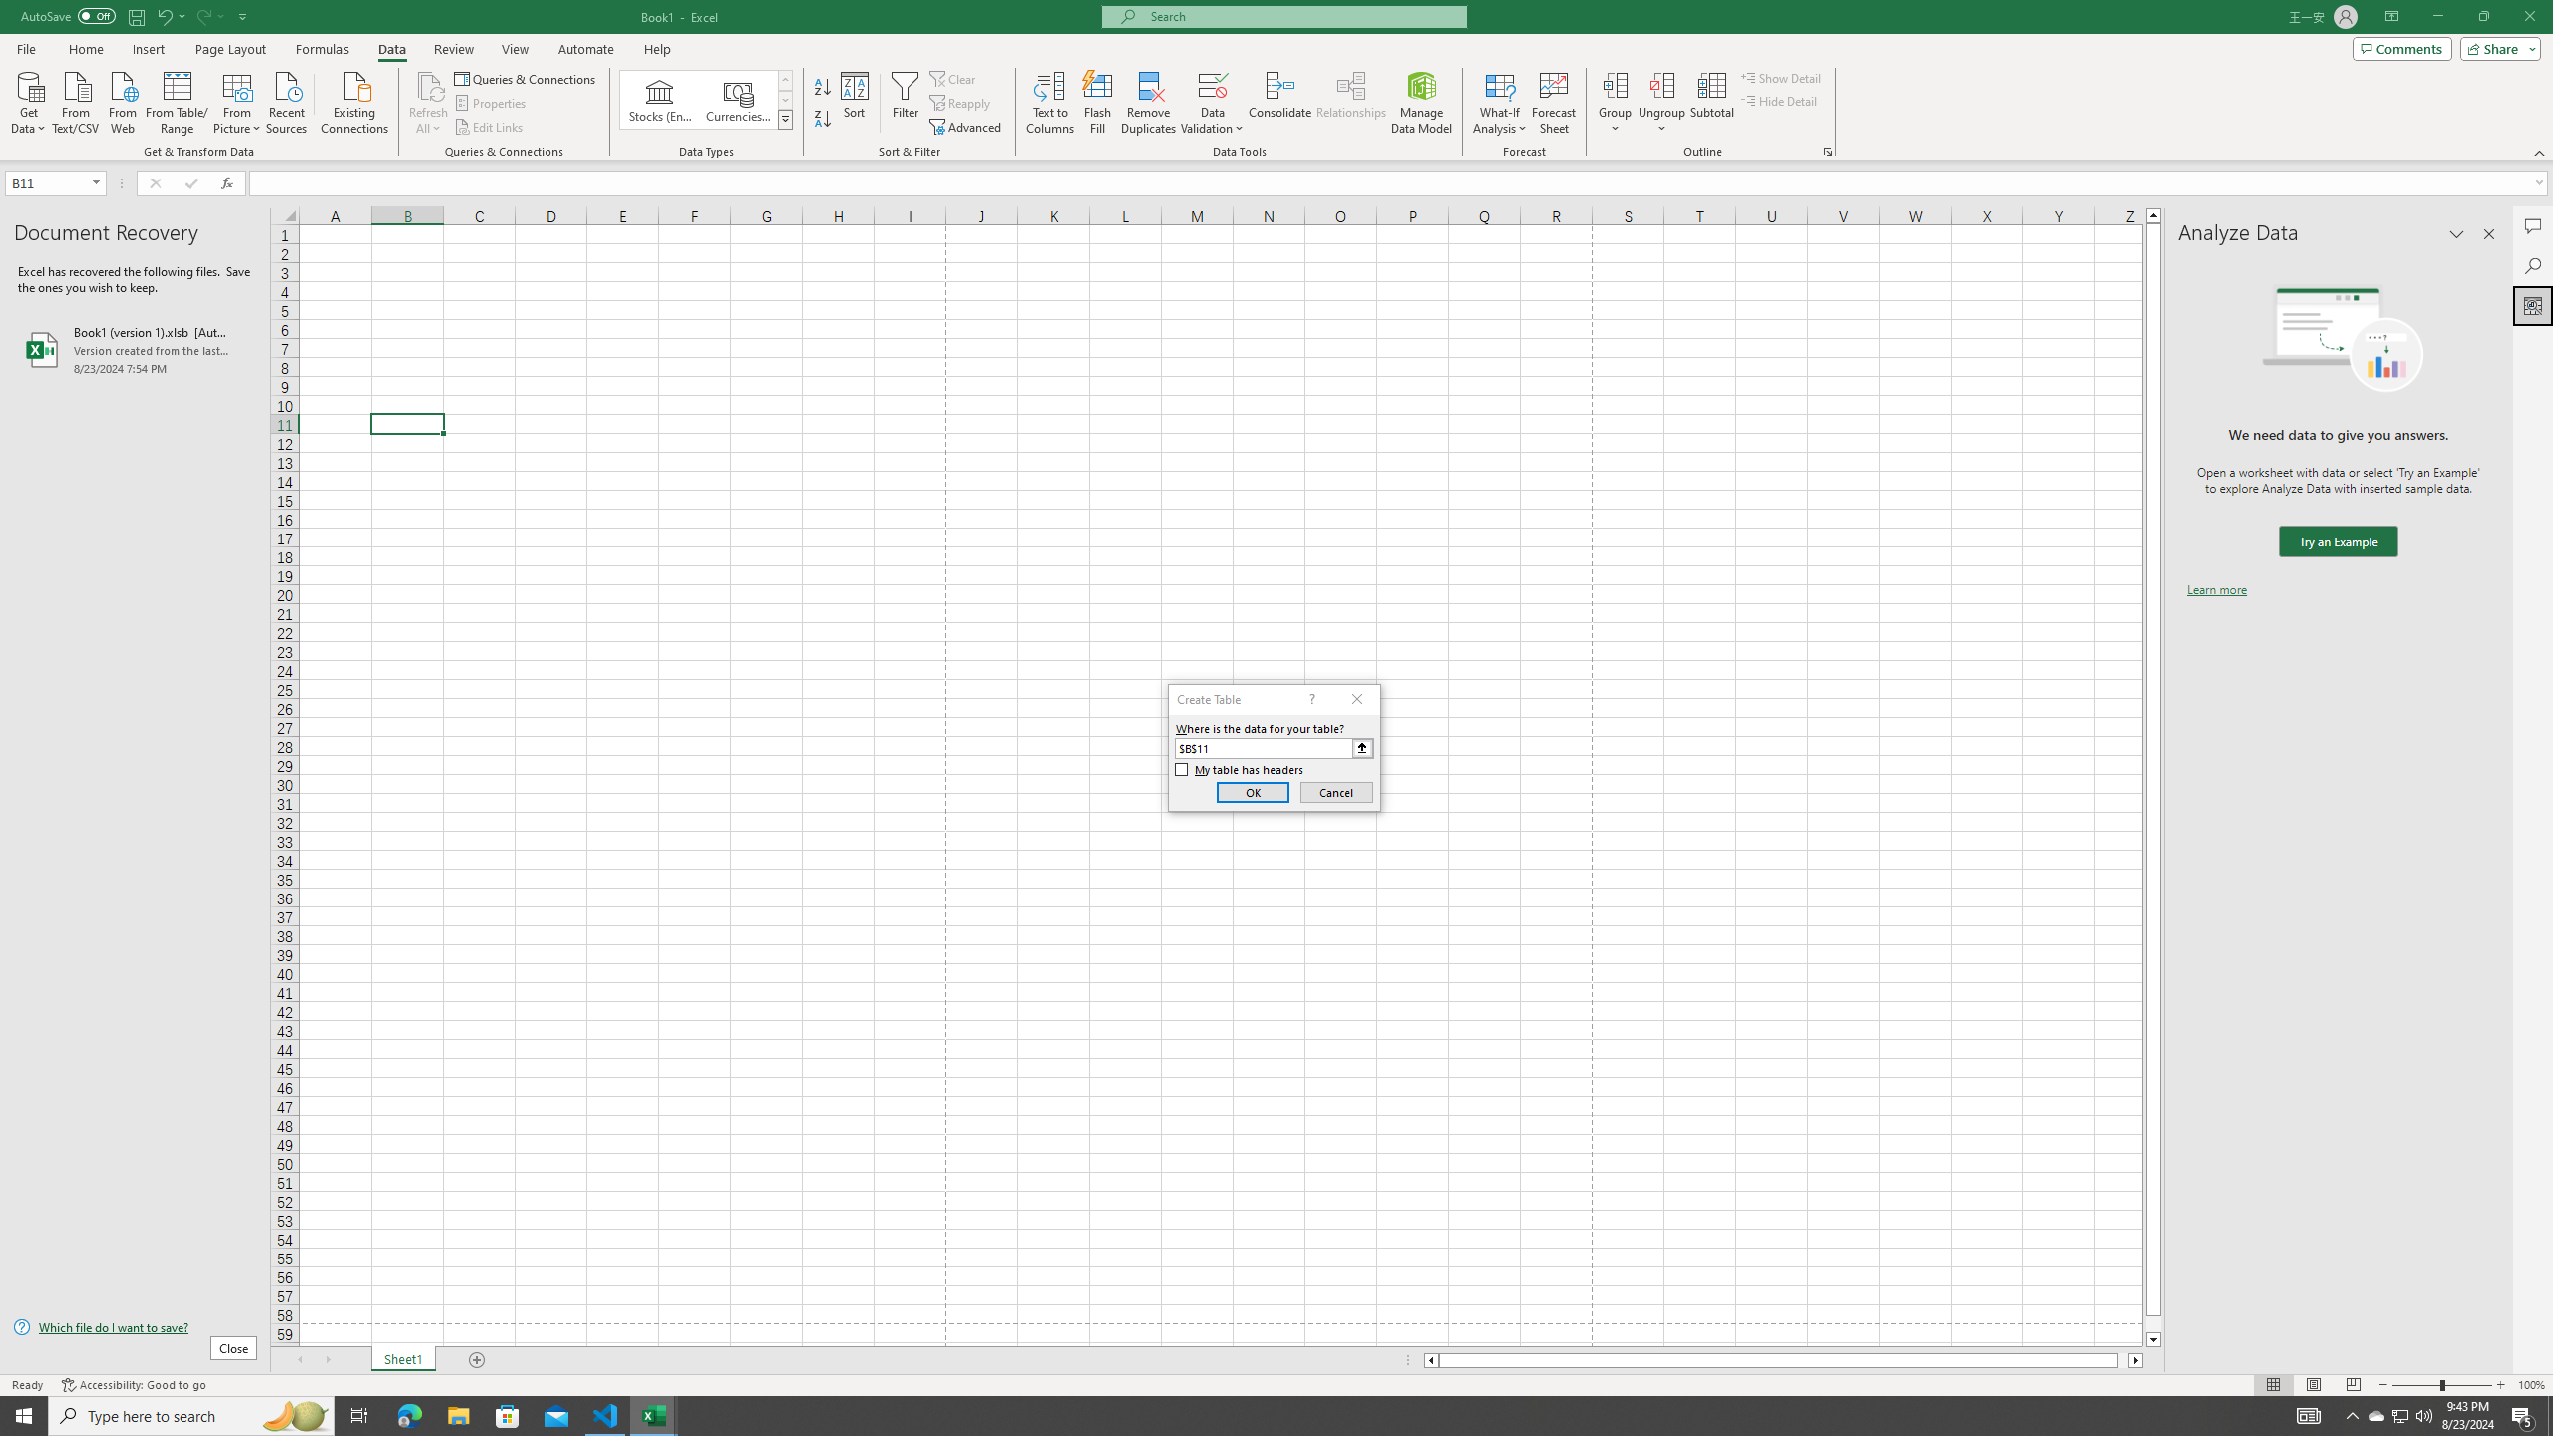  Describe the element at coordinates (2216, 590) in the screenshot. I see `Learn more` at that location.